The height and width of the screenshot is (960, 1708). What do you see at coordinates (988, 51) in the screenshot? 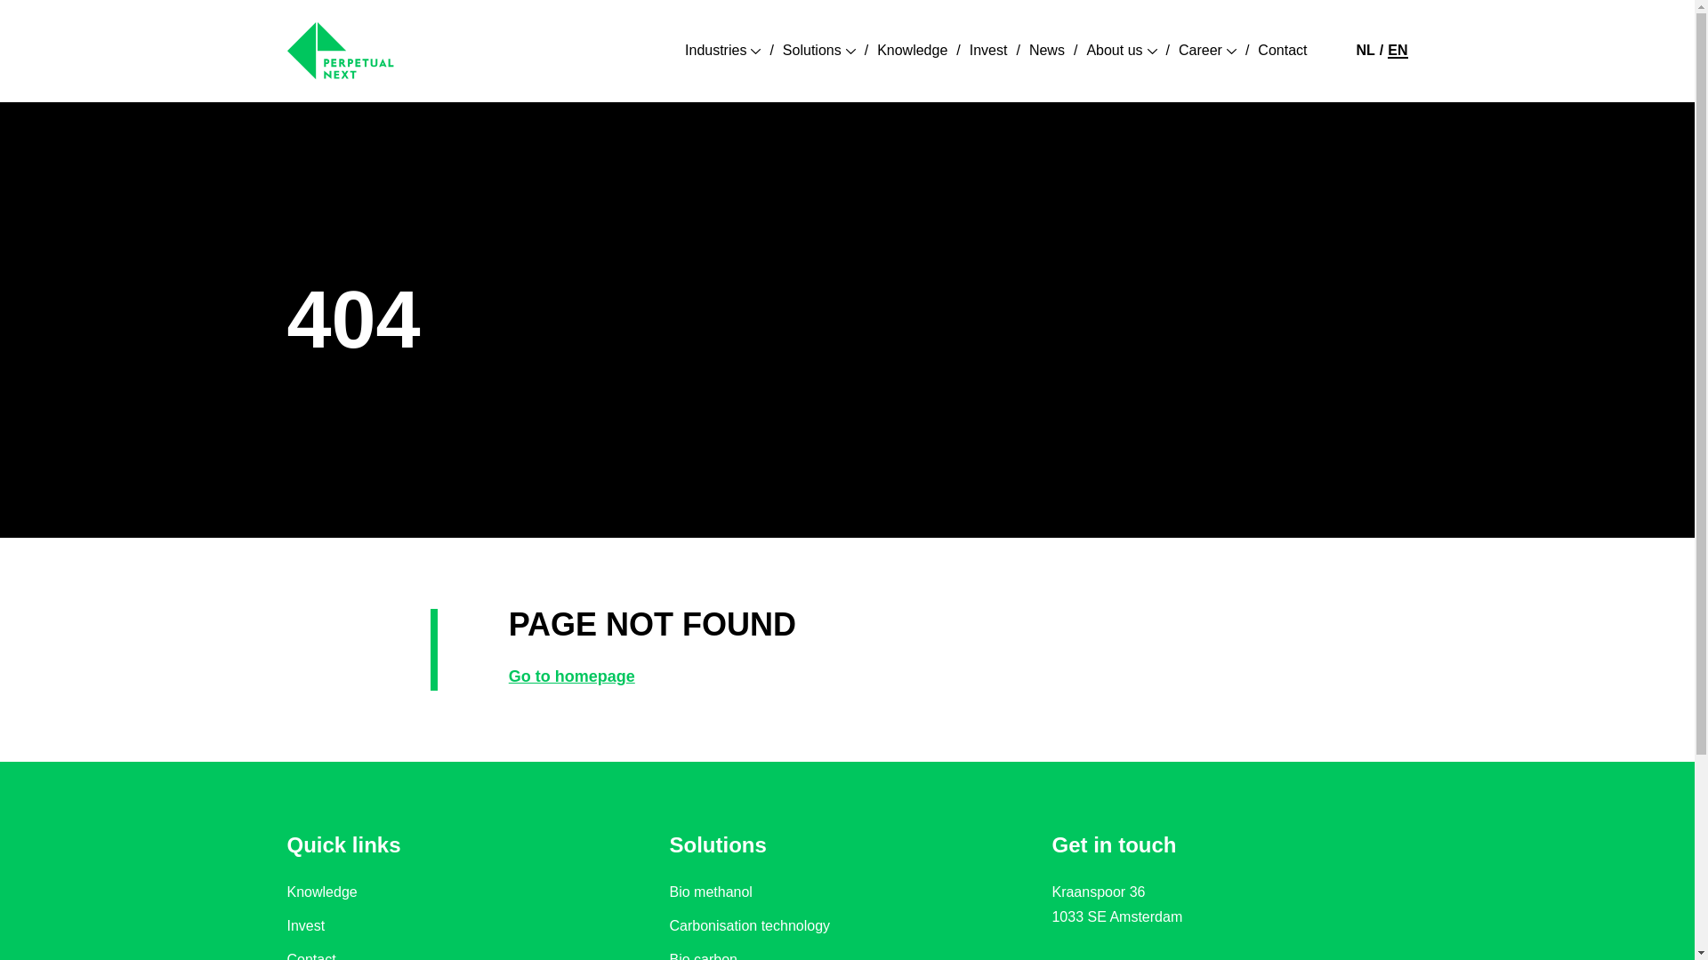
I see `Invest` at bounding box center [988, 51].